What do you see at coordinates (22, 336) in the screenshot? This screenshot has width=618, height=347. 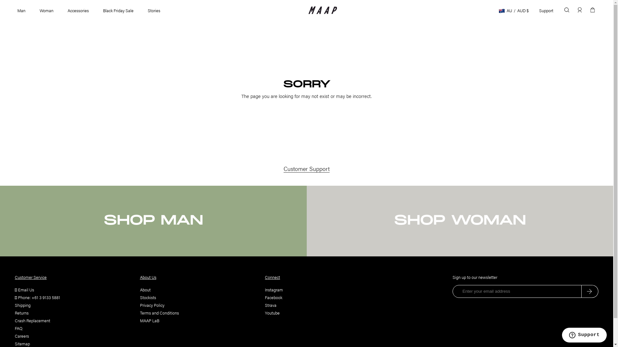 I see `Careers` at bounding box center [22, 336].